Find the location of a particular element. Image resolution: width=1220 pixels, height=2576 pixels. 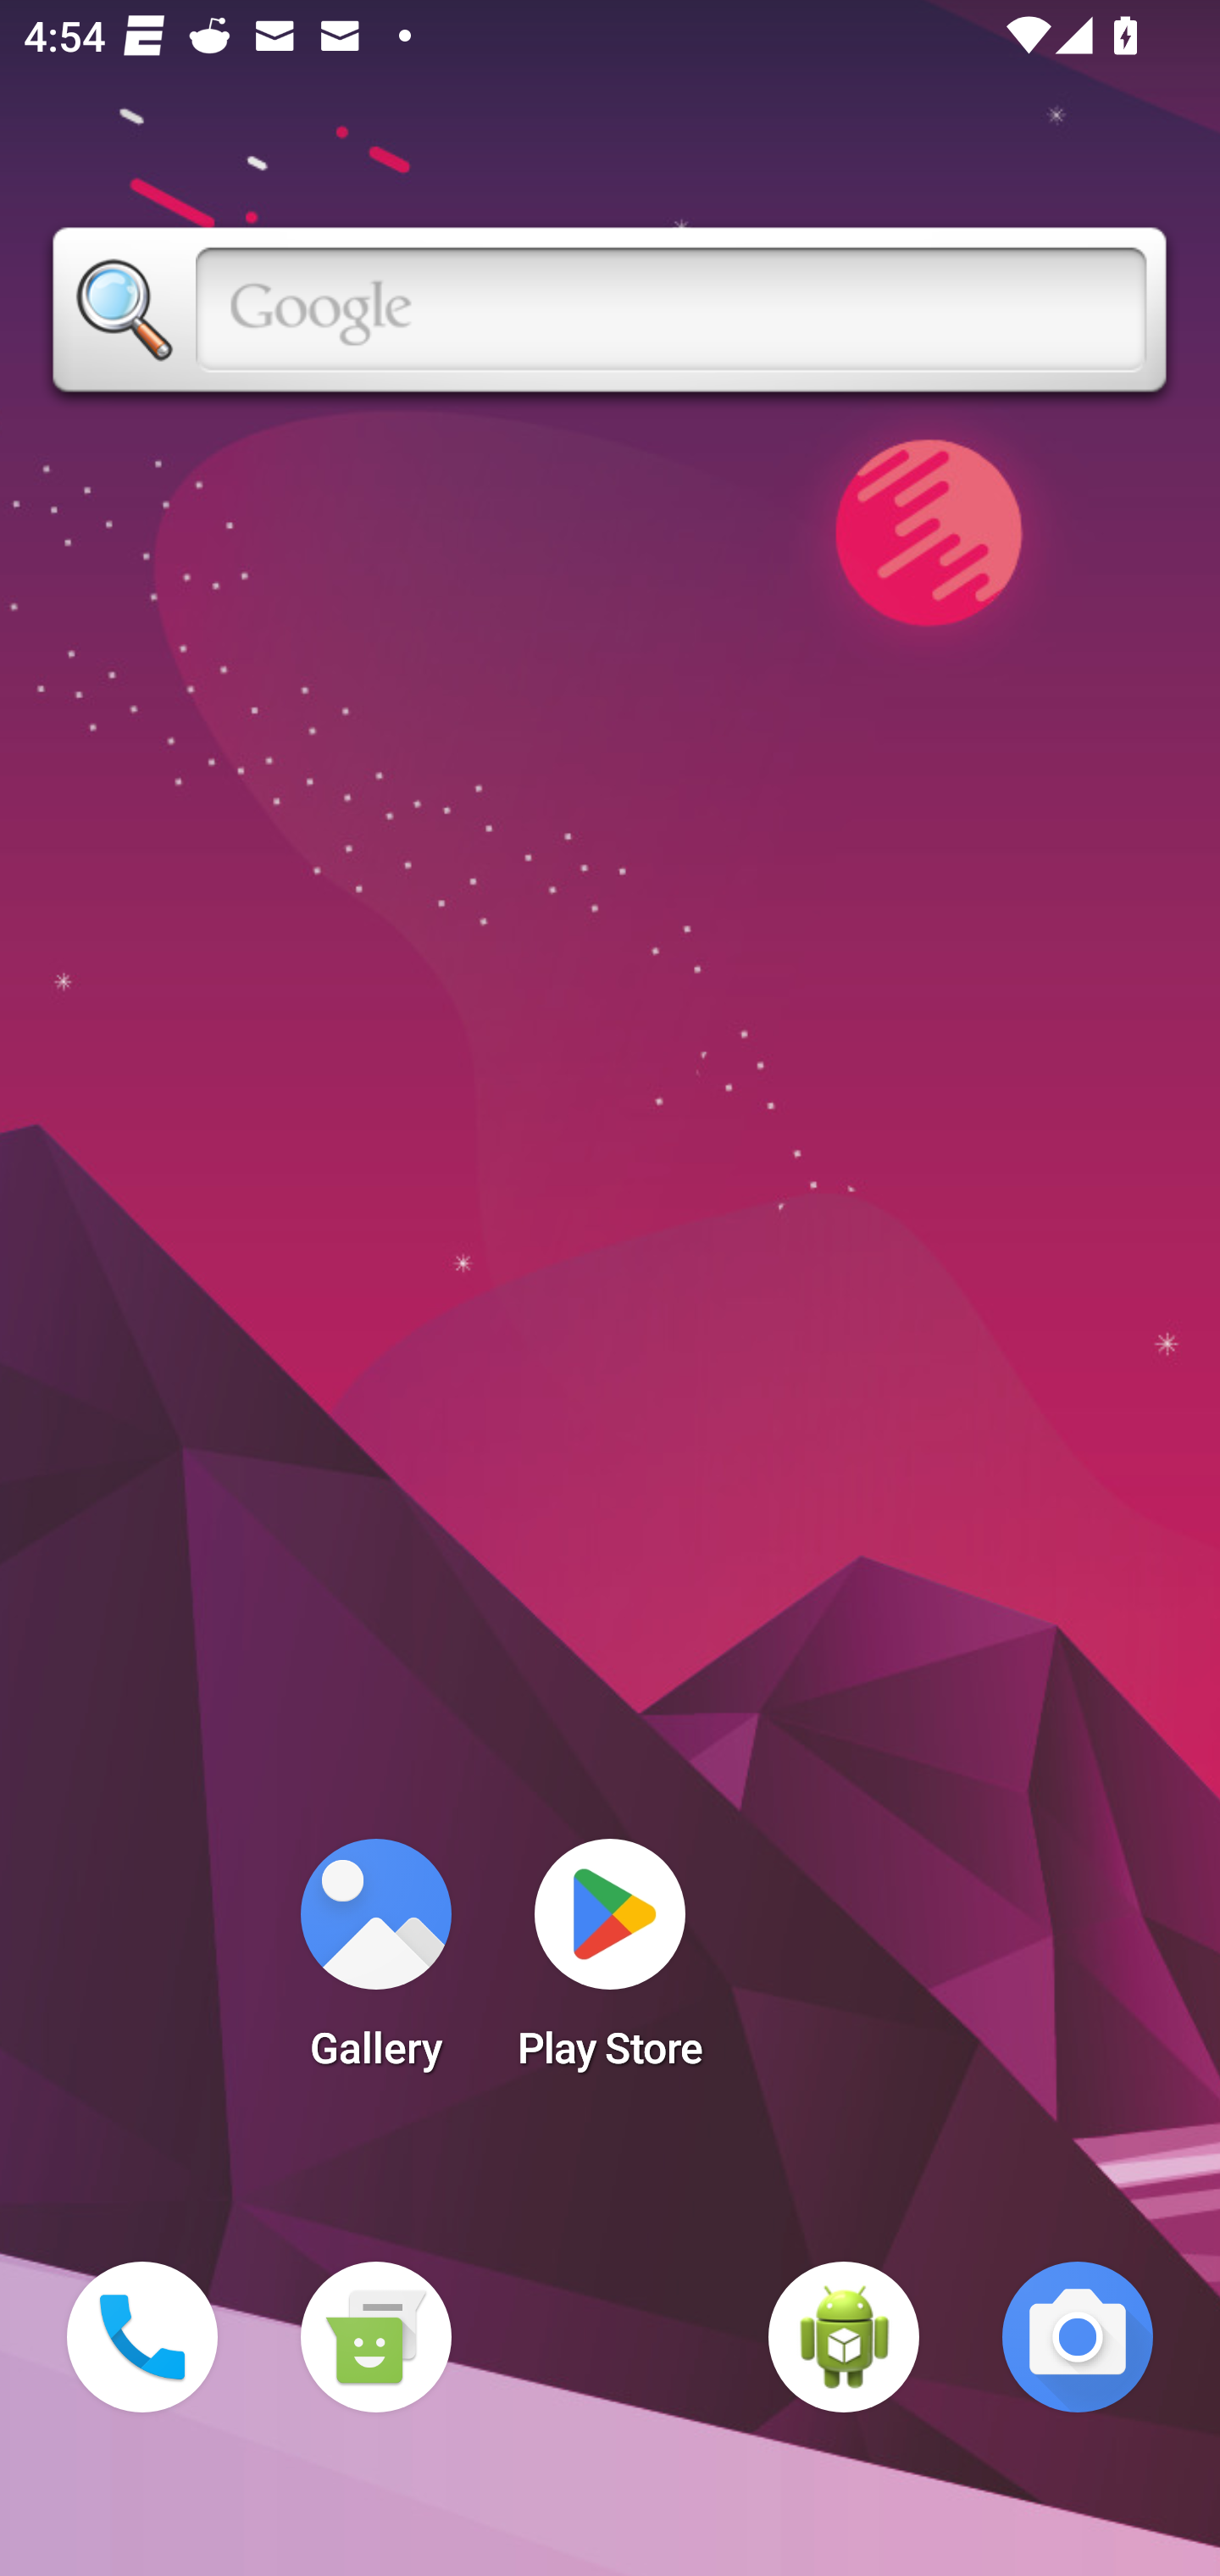

WebView Browser Tester is located at coordinates (844, 2337).